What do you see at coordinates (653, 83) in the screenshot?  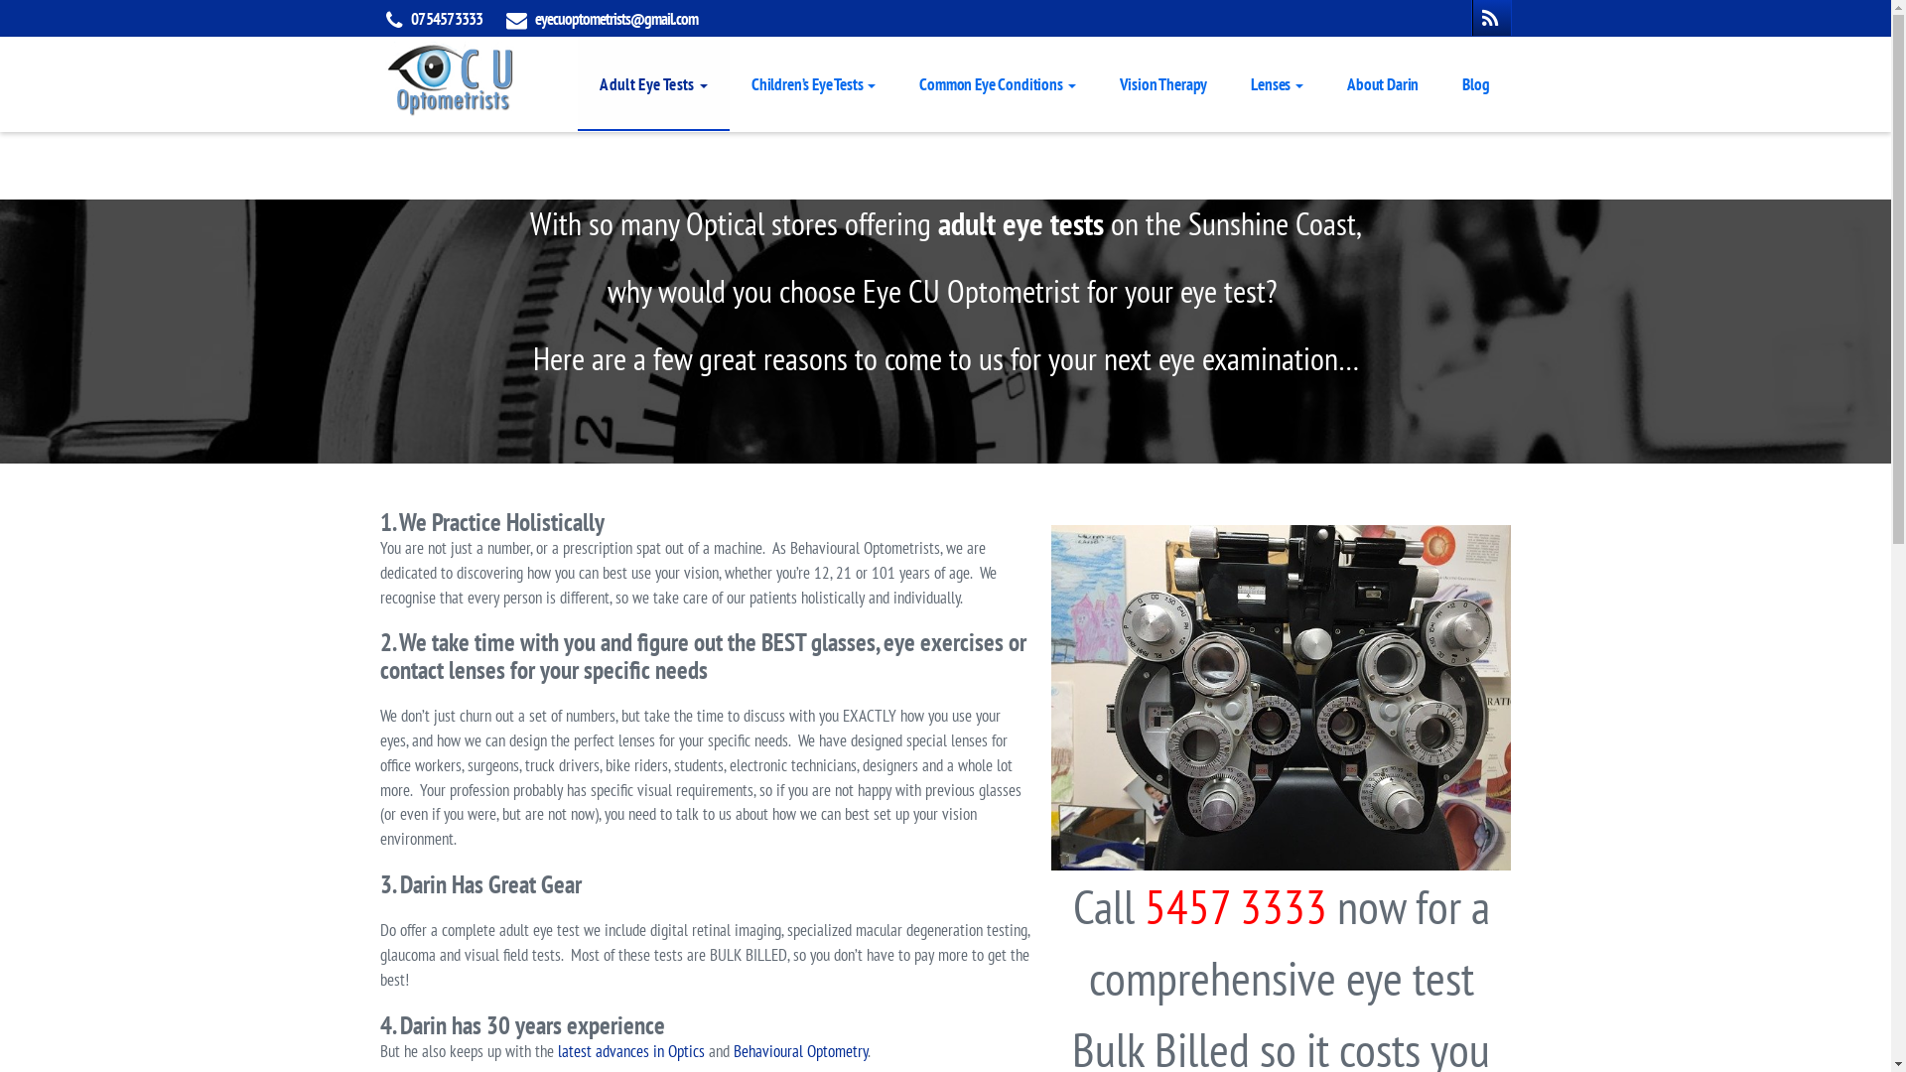 I see `Adult Eye Tests` at bounding box center [653, 83].